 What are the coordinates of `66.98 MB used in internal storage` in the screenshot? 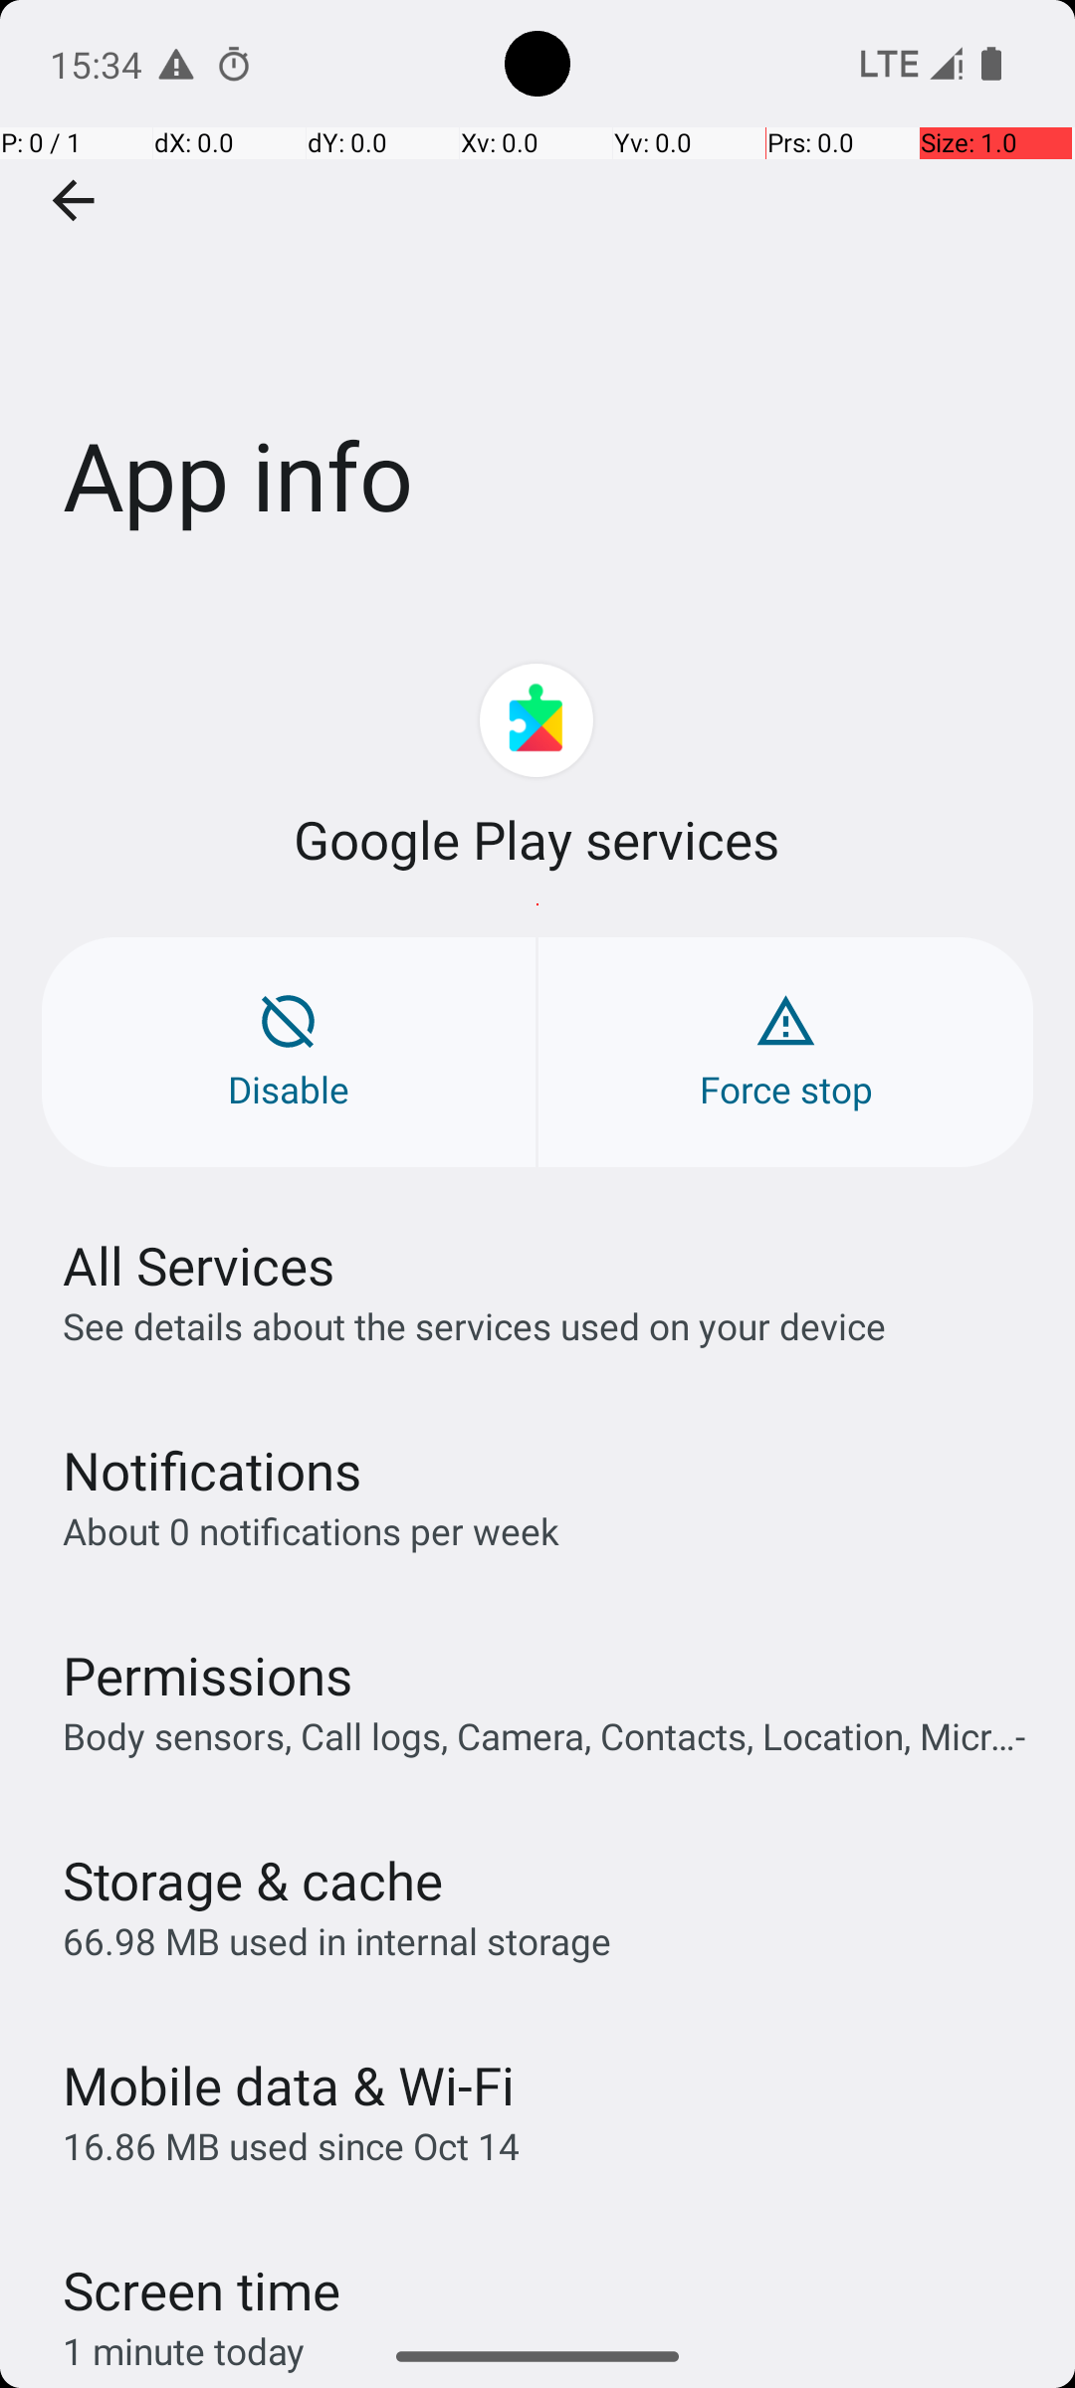 It's located at (336, 1940).